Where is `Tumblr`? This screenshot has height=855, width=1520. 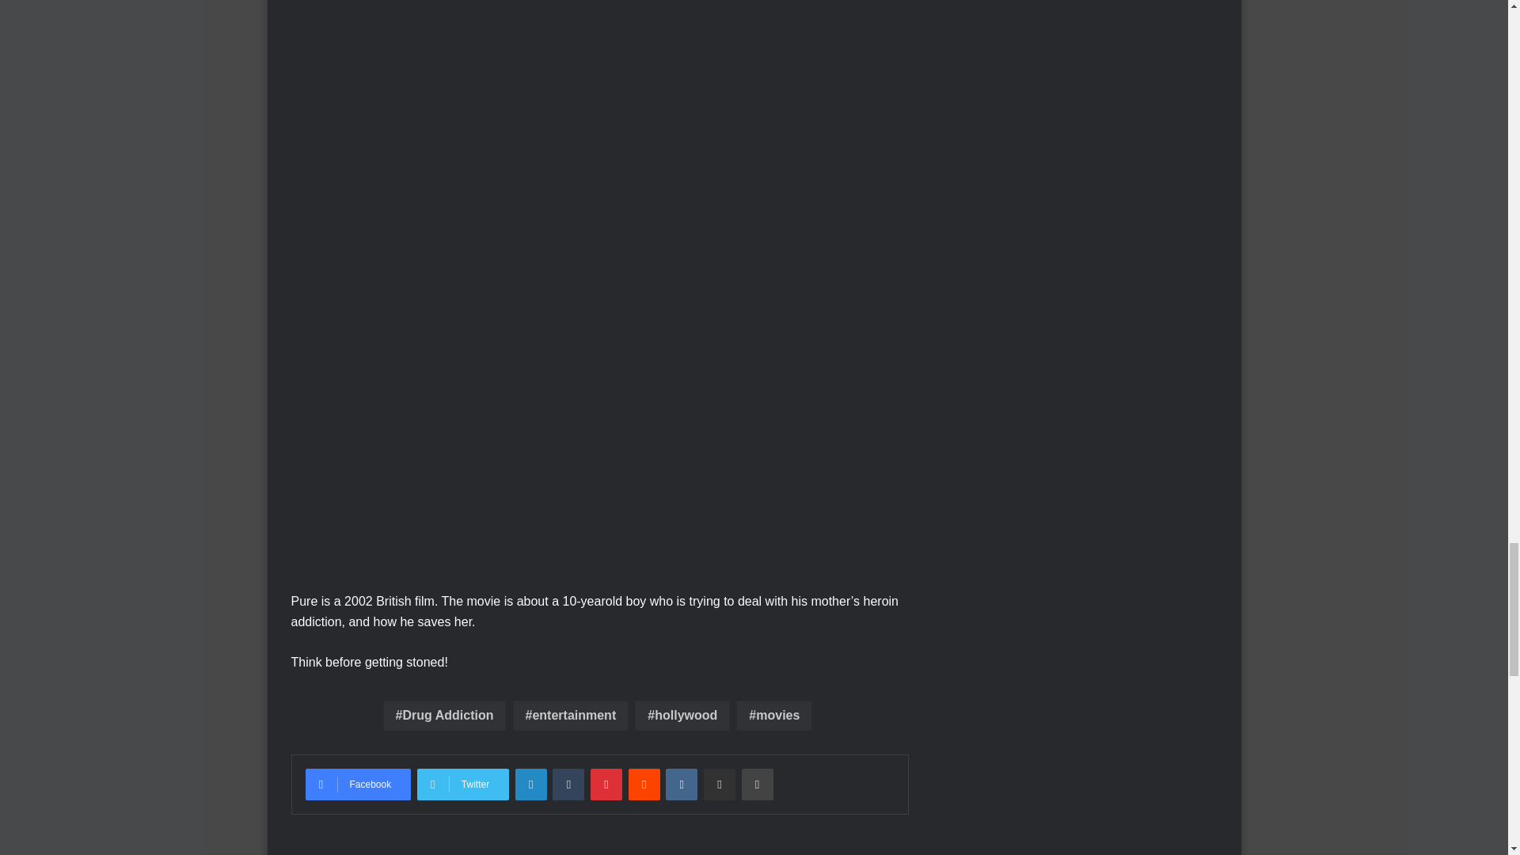
Tumblr is located at coordinates (568, 784).